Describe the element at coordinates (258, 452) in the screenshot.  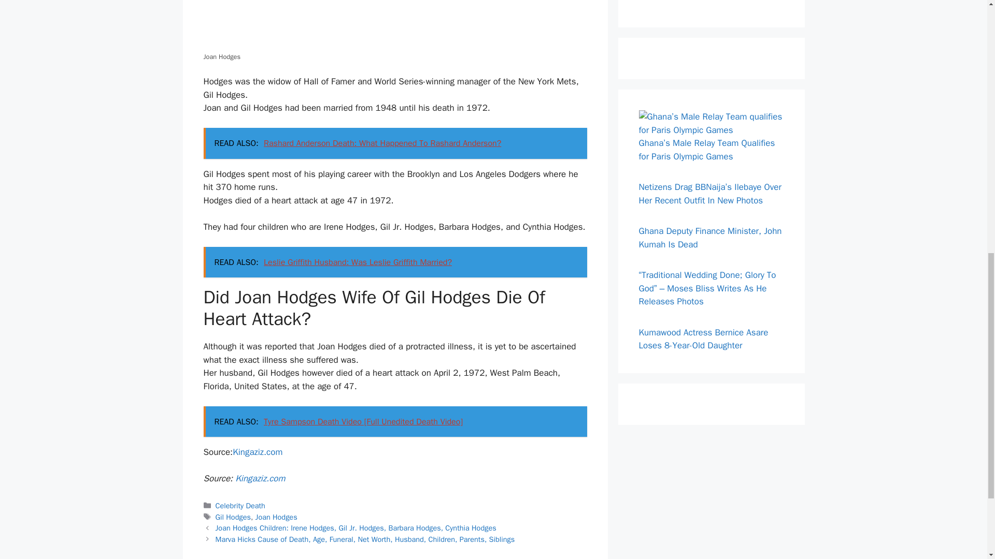
I see `Kingaziz.com` at that location.